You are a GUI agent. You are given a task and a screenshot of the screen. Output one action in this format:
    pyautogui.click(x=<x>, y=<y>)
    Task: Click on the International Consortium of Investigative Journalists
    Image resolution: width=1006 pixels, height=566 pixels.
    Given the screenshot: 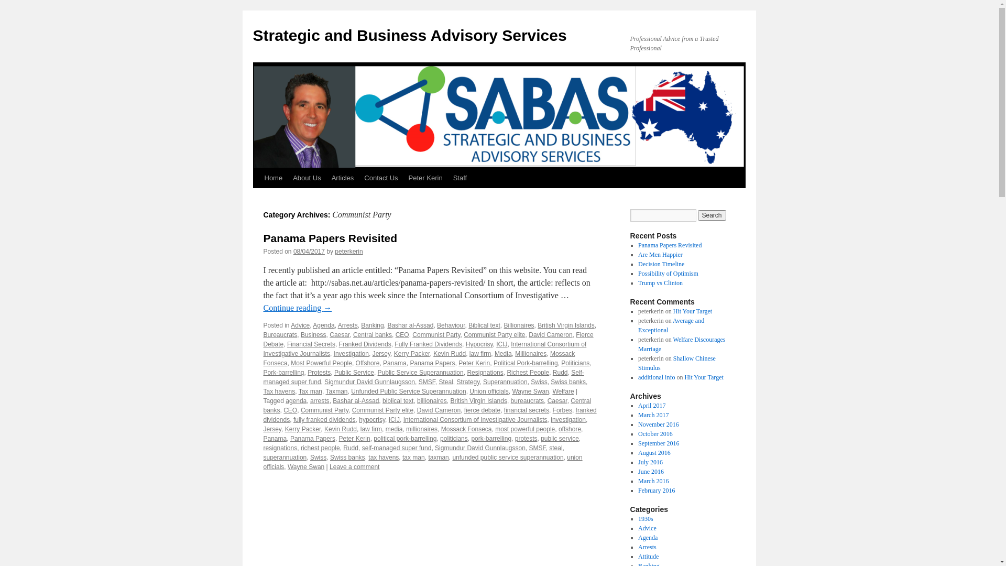 What is the action you would take?
    pyautogui.click(x=424, y=349)
    